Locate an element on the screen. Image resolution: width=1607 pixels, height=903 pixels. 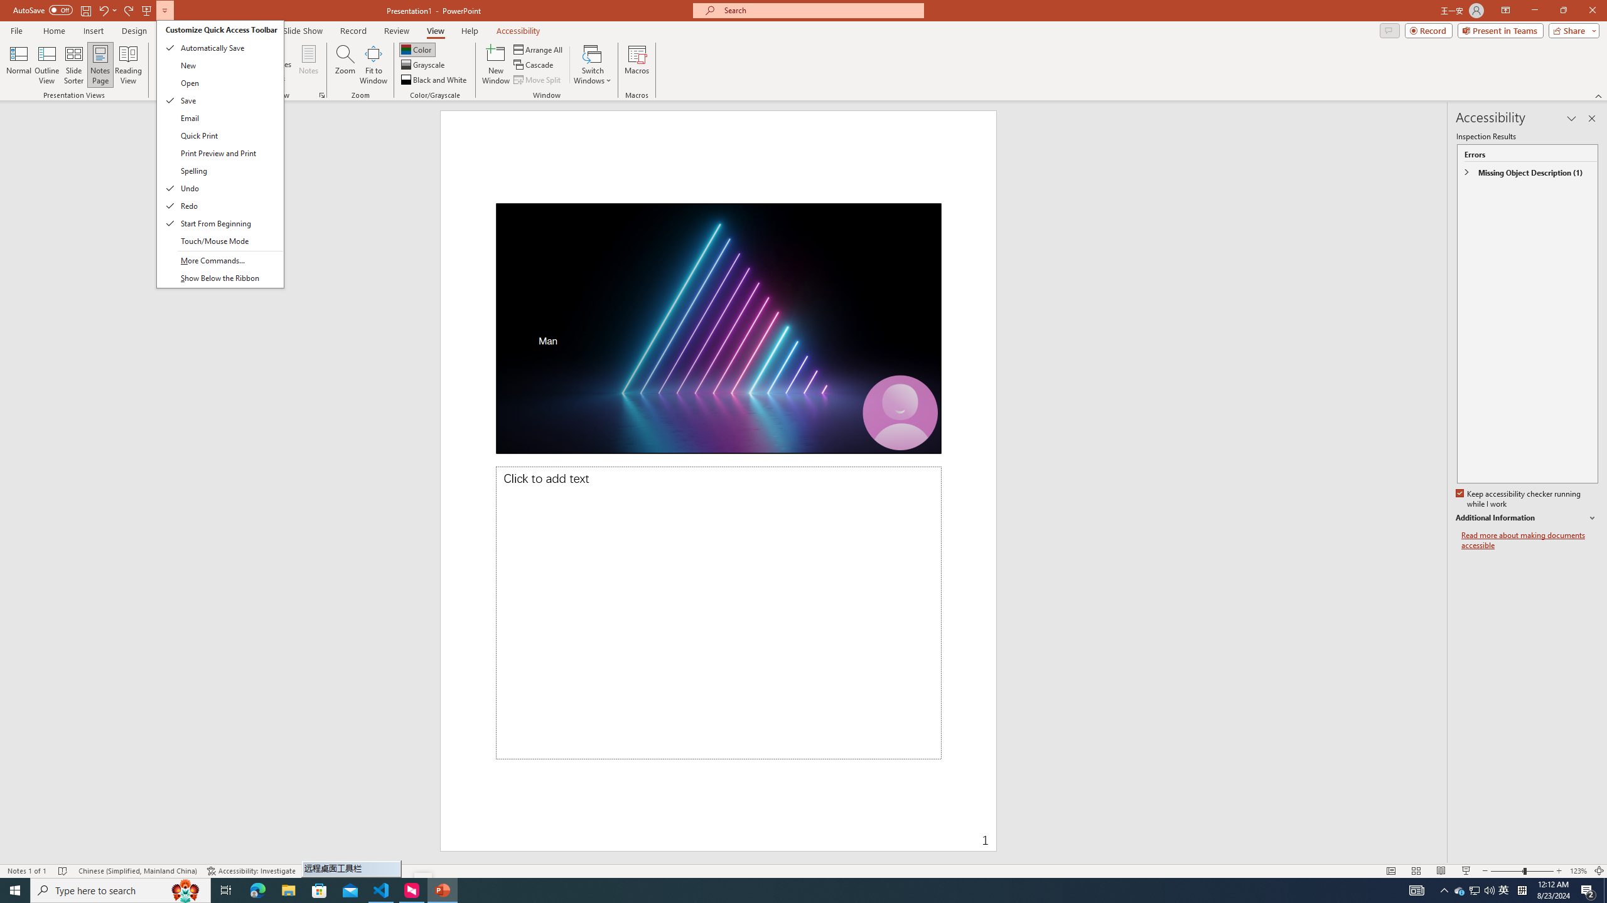
File Explorer is located at coordinates (288, 890).